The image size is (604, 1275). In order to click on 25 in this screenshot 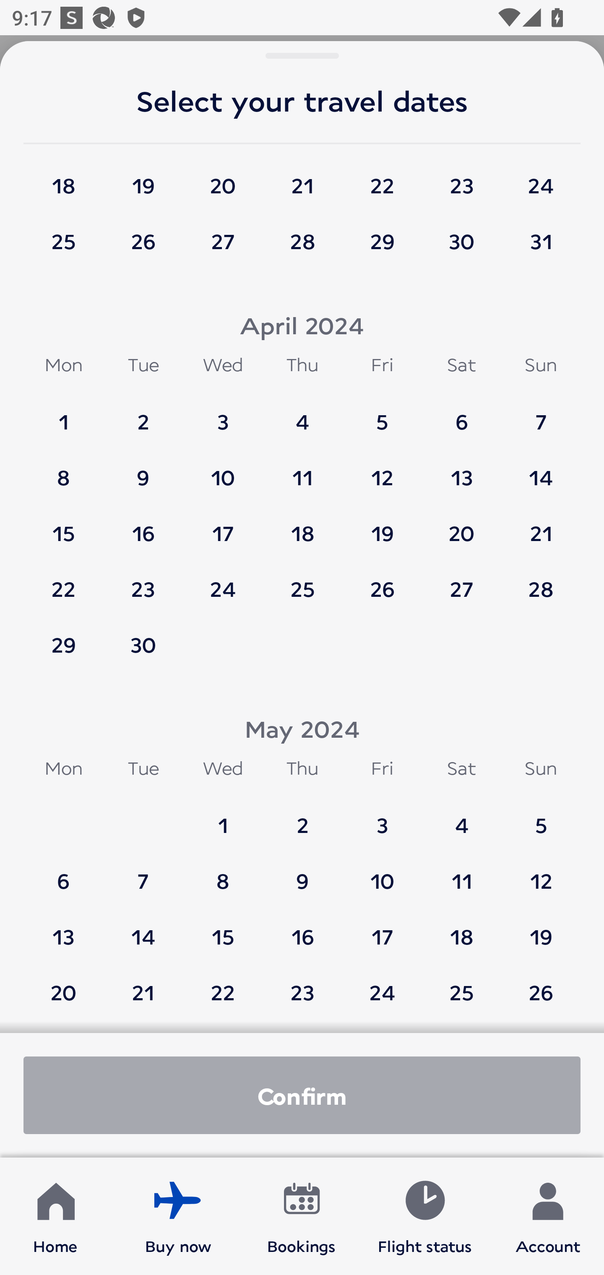, I will do `click(461, 985)`.